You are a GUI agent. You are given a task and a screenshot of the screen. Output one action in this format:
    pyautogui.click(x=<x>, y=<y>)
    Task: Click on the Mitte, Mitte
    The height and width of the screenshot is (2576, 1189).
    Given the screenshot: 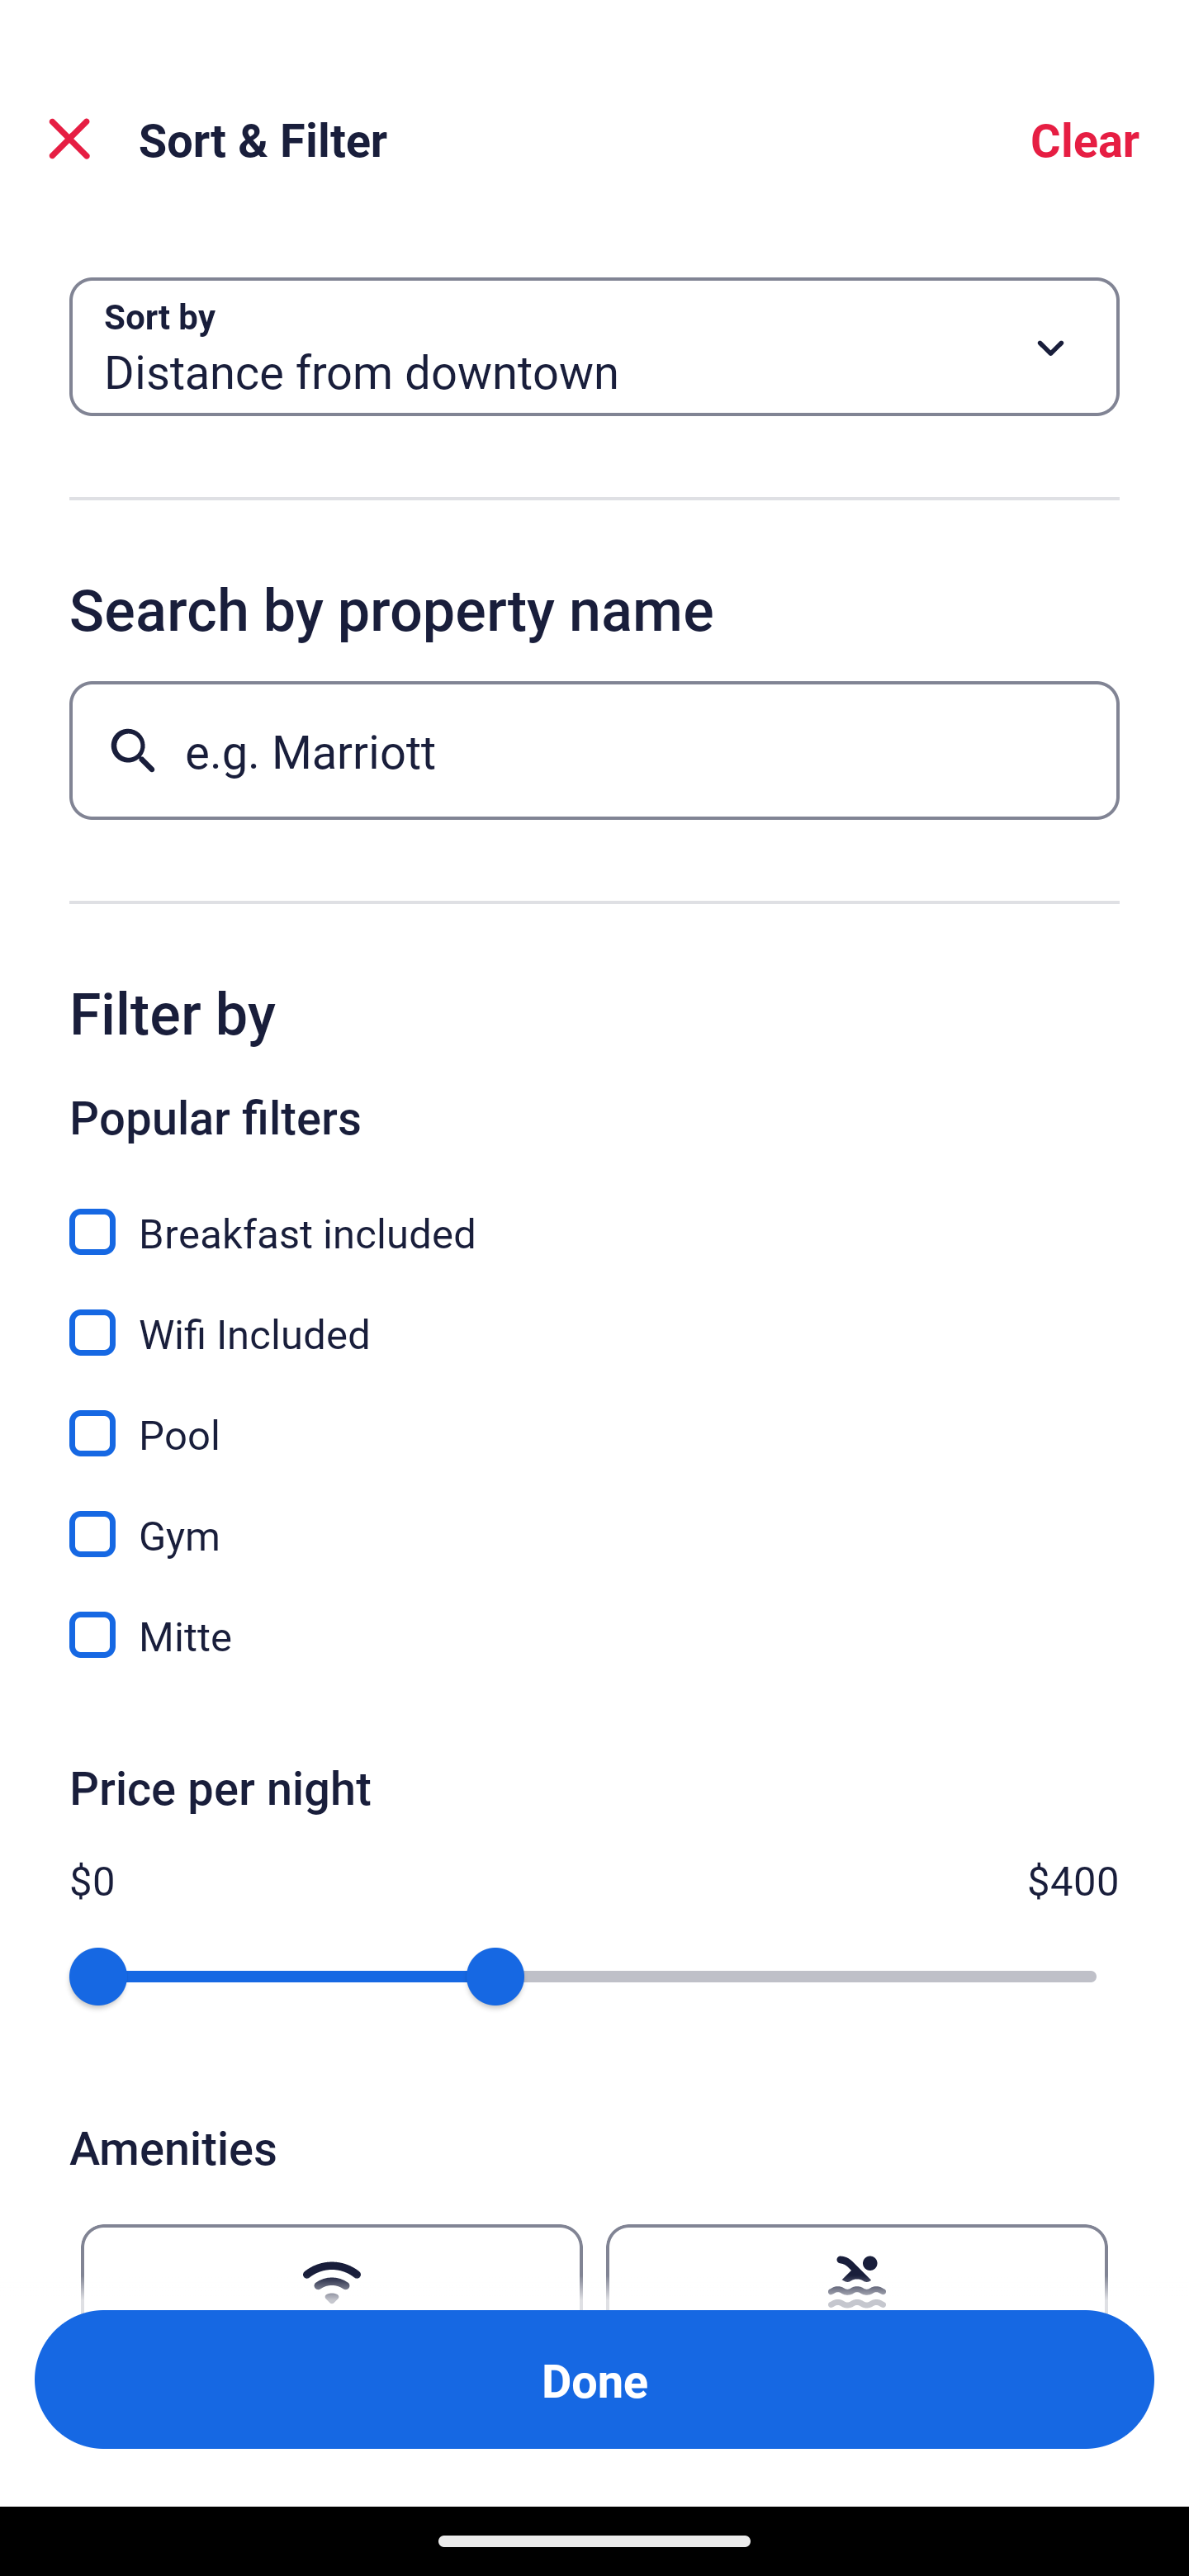 What is the action you would take?
    pyautogui.click(x=594, y=1635)
    